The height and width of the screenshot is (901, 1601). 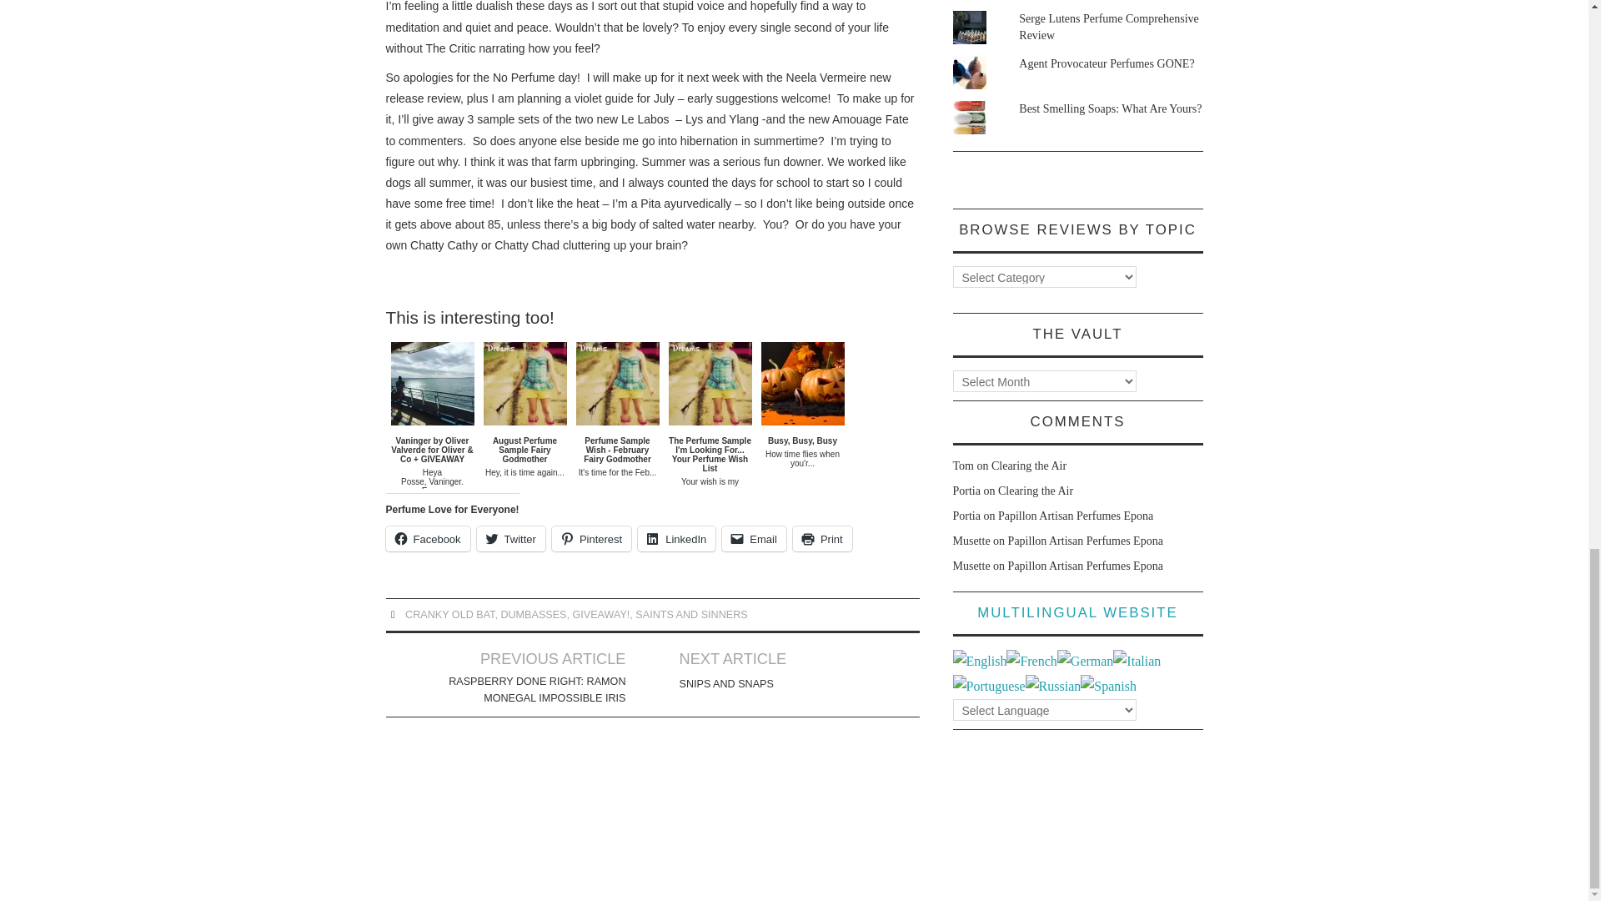 What do you see at coordinates (676, 538) in the screenshot?
I see `Click to share on LinkedIn` at bounding box center [676, 538].